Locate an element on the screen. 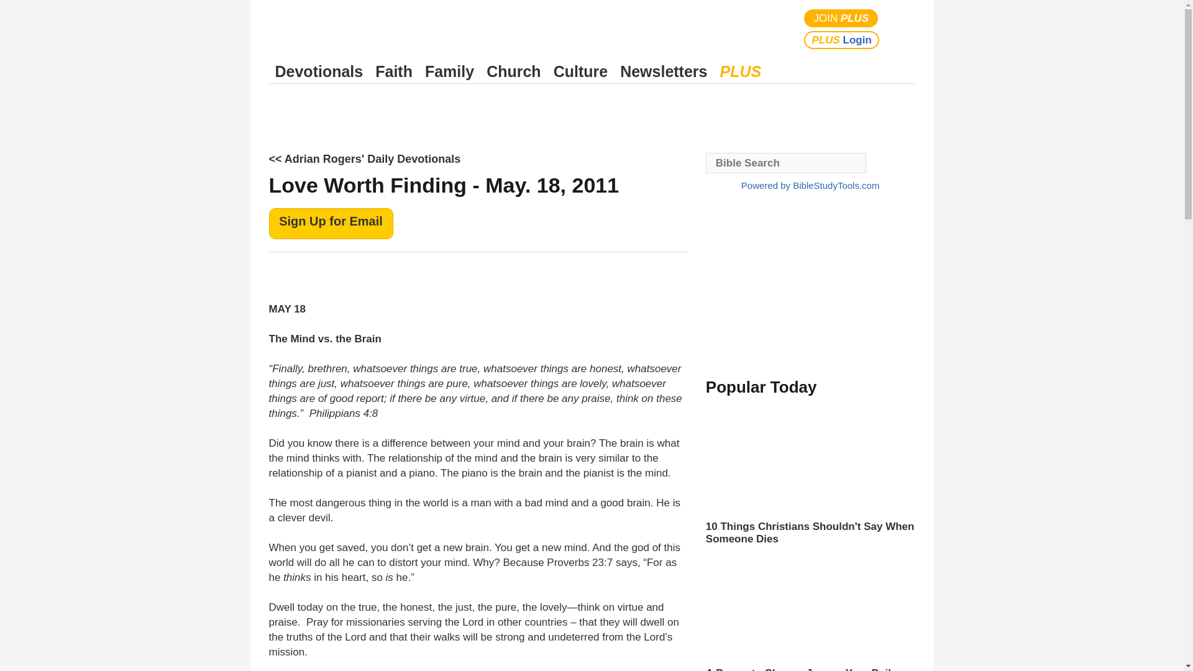  Search is located at coordinates (902, 29).